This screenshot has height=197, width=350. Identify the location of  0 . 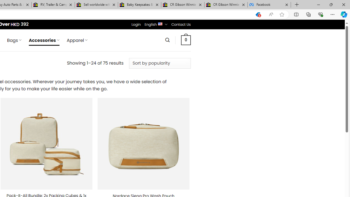
(186, 40).